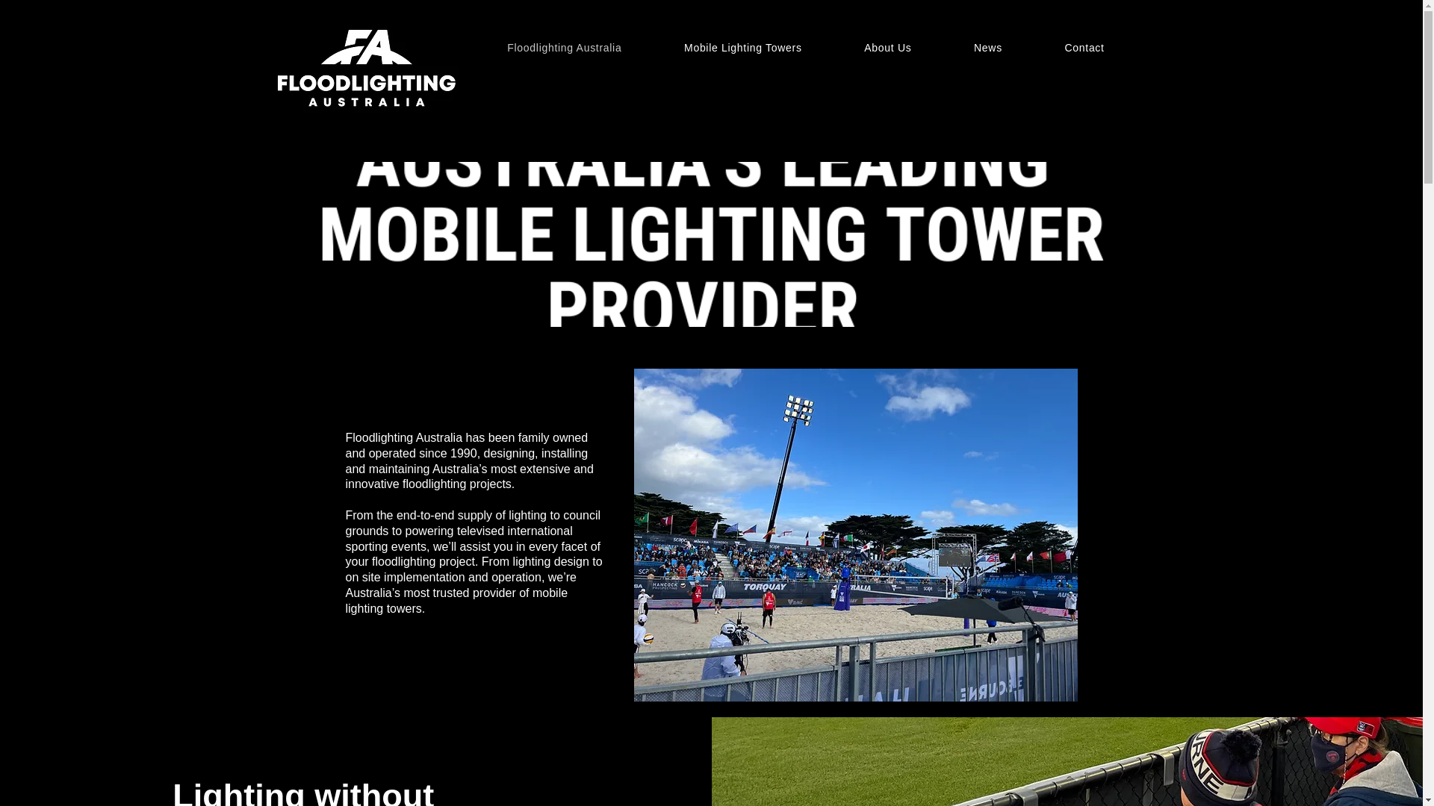 This screenshot has height=806, width=1434. Describe the element at coordinates (1084, 48) in the screenshot. I see `Contact` at that location.